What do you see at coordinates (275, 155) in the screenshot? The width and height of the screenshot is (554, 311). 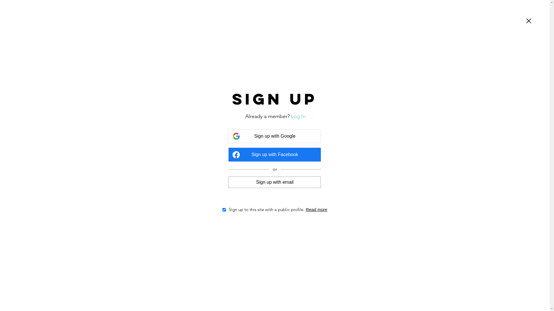 I see `Sign up with Facebook` at bounding box center [275, 155].